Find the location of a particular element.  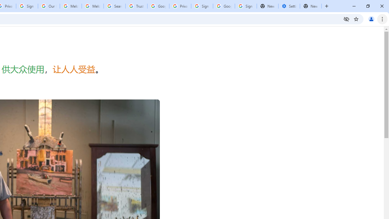

Trusted Information and Content - Google Safety Center is located at coordinates (136, 6).